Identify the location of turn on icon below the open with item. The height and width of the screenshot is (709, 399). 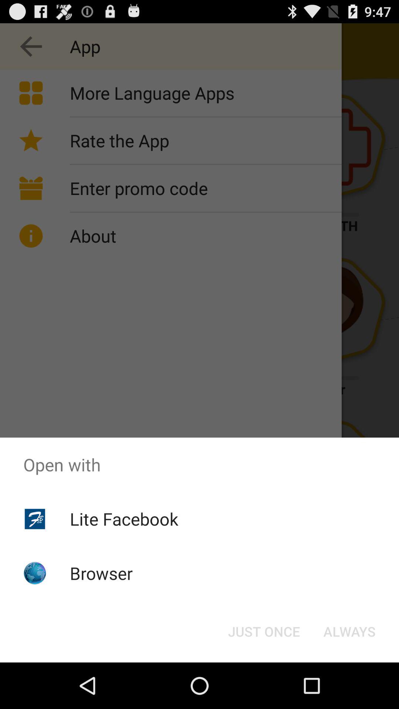
(124, 519).